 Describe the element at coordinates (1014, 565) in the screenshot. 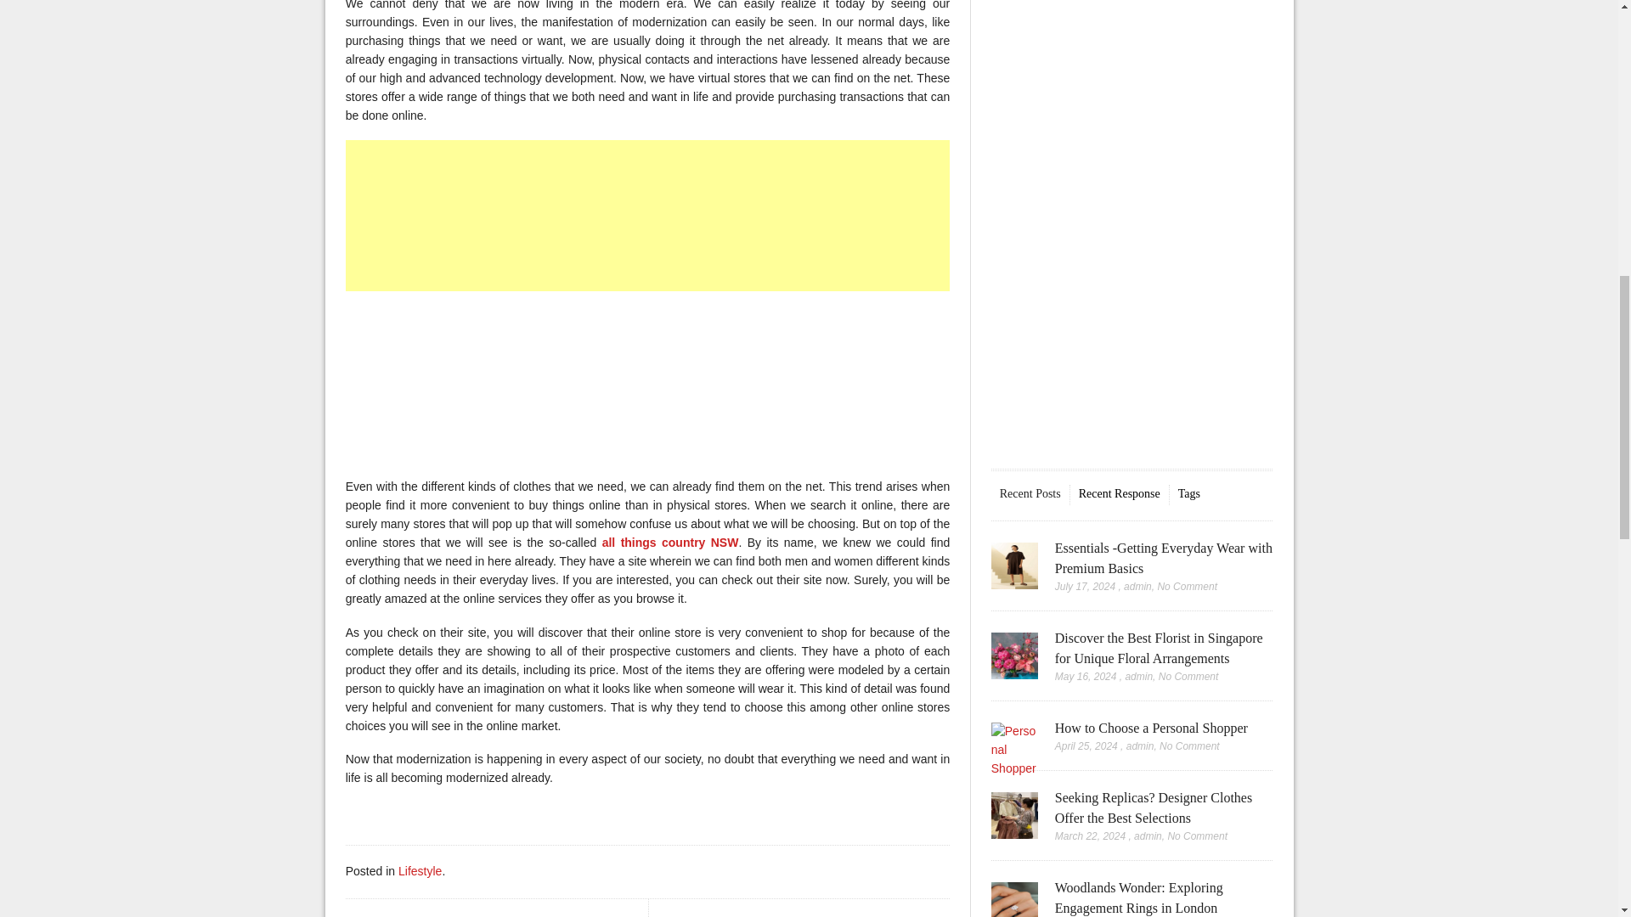

I see `Essentials -Getting Everyday Wear with Premium Basics` at that location.